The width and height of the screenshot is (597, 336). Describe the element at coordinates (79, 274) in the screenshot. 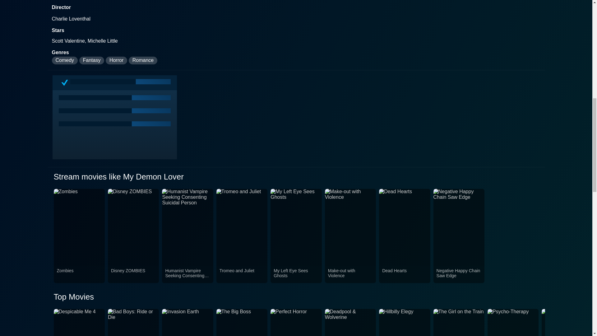

I see `Zombies` at that location.